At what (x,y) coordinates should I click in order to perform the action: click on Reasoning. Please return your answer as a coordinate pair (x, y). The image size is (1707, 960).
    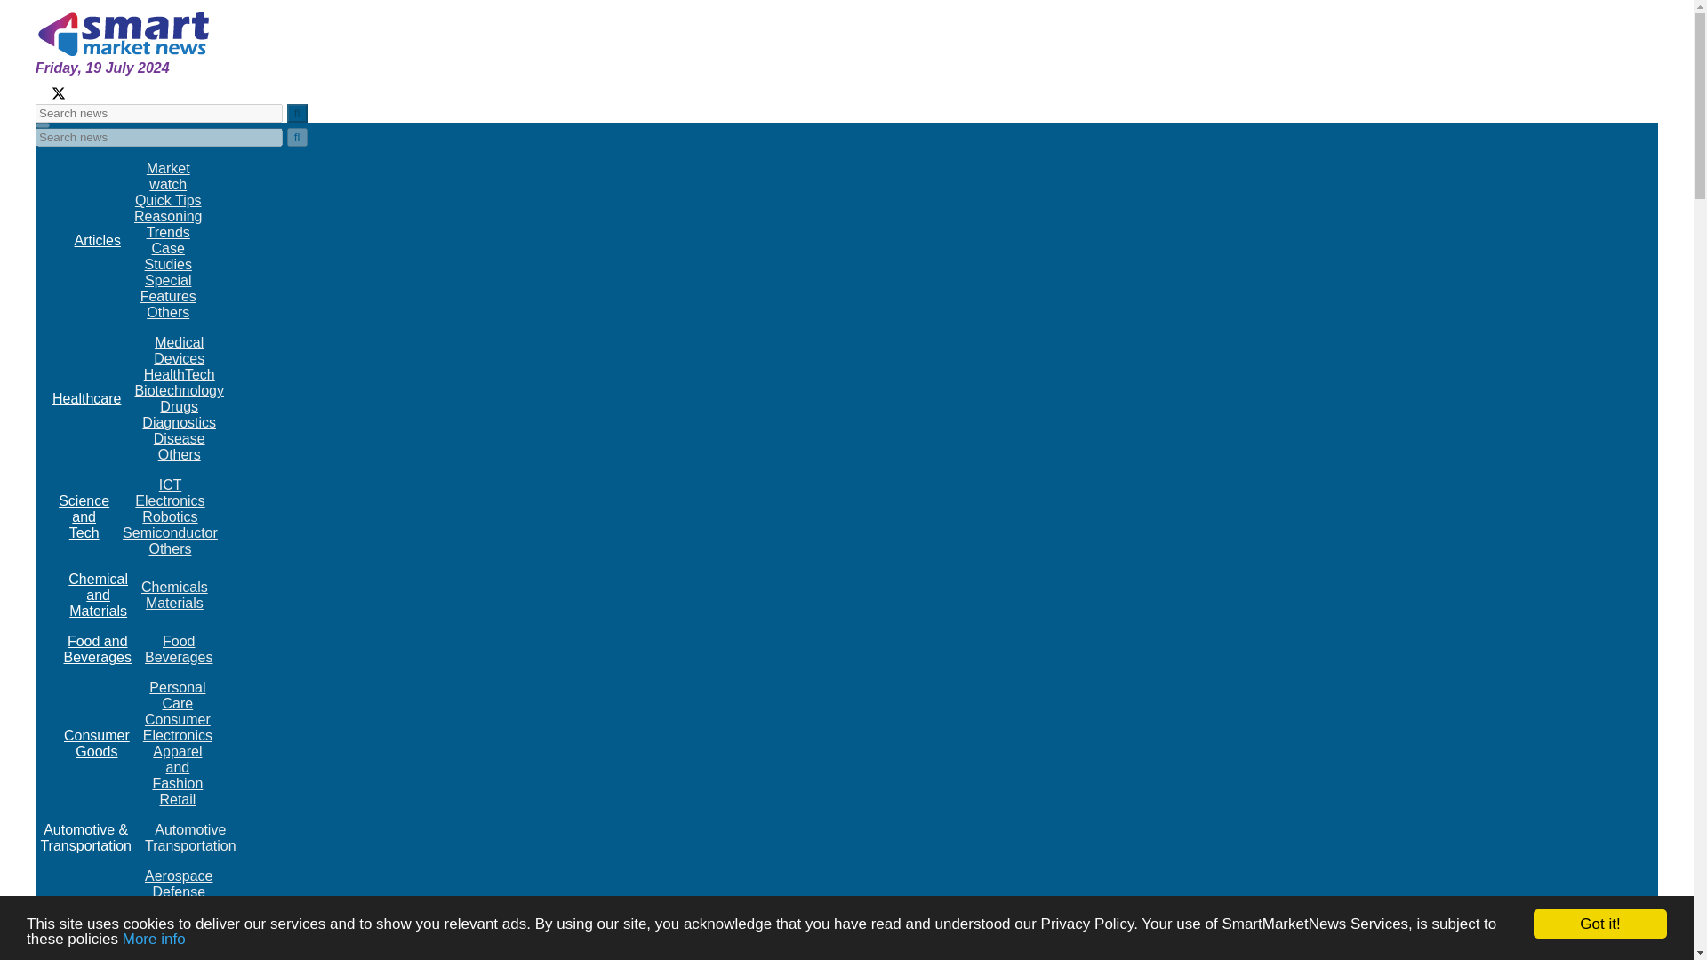
    Looking at the image, I should click on (169, 216).